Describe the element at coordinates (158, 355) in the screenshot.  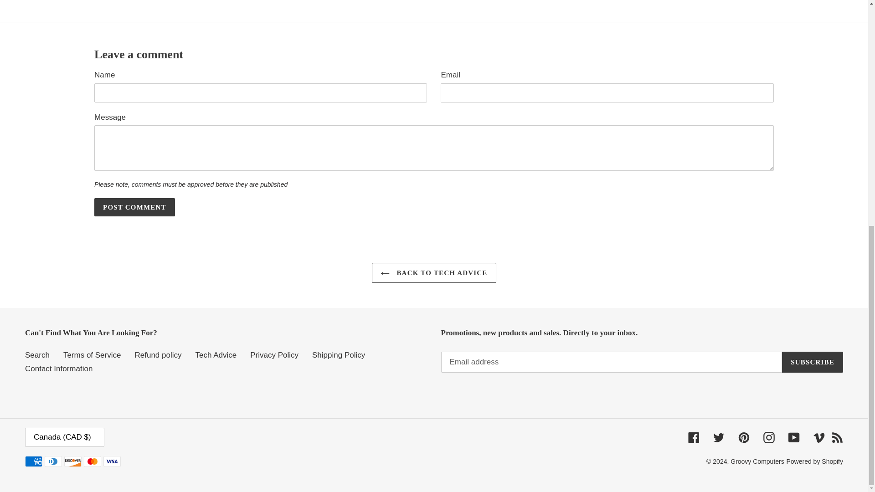
I see `Refund policy` at that location.